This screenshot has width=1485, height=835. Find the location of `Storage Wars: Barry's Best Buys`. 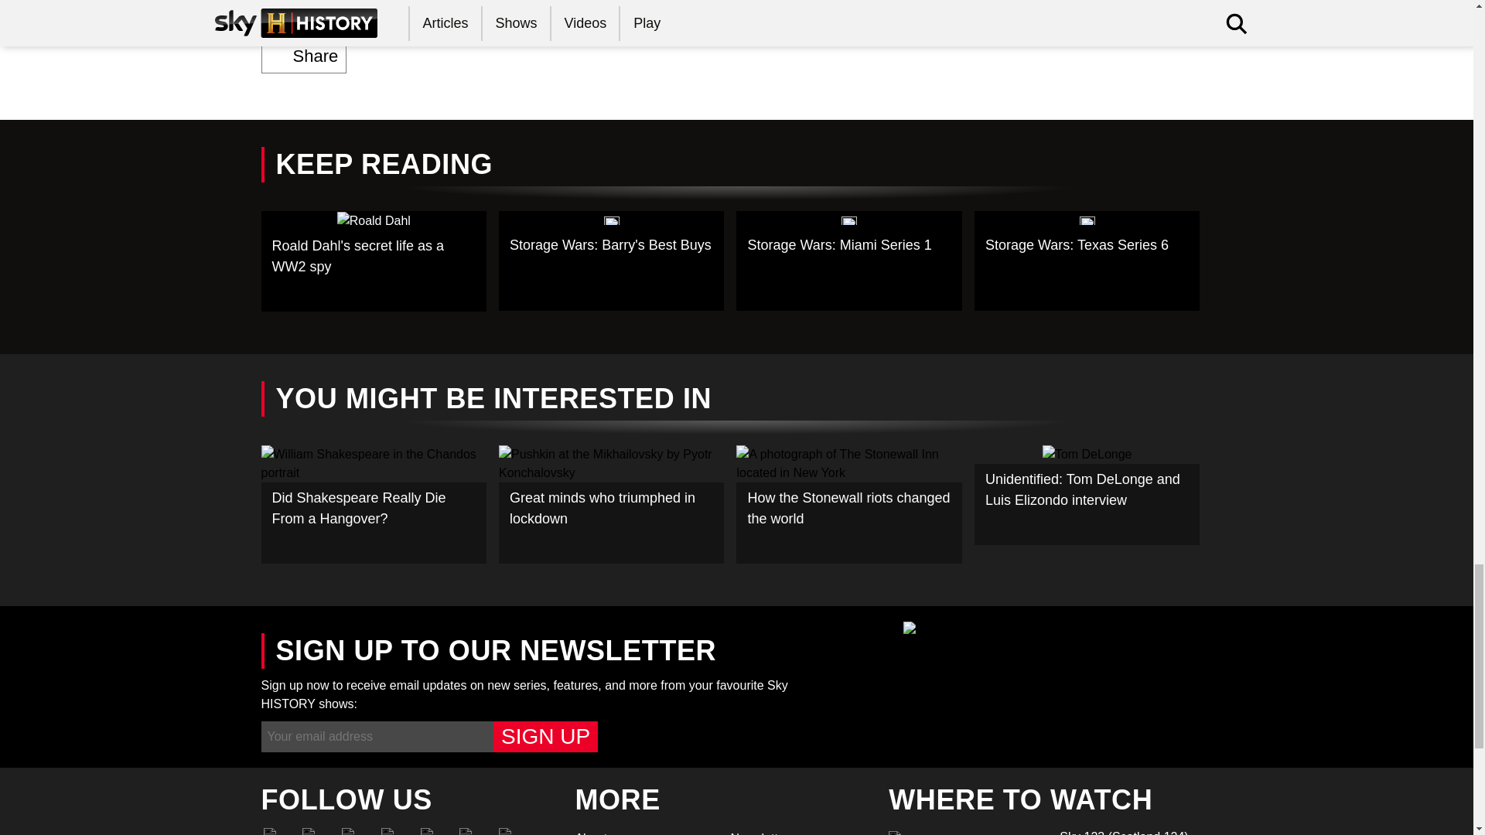

Storage Wars: Barry's Best Buys is located at coordinates (611, 261).